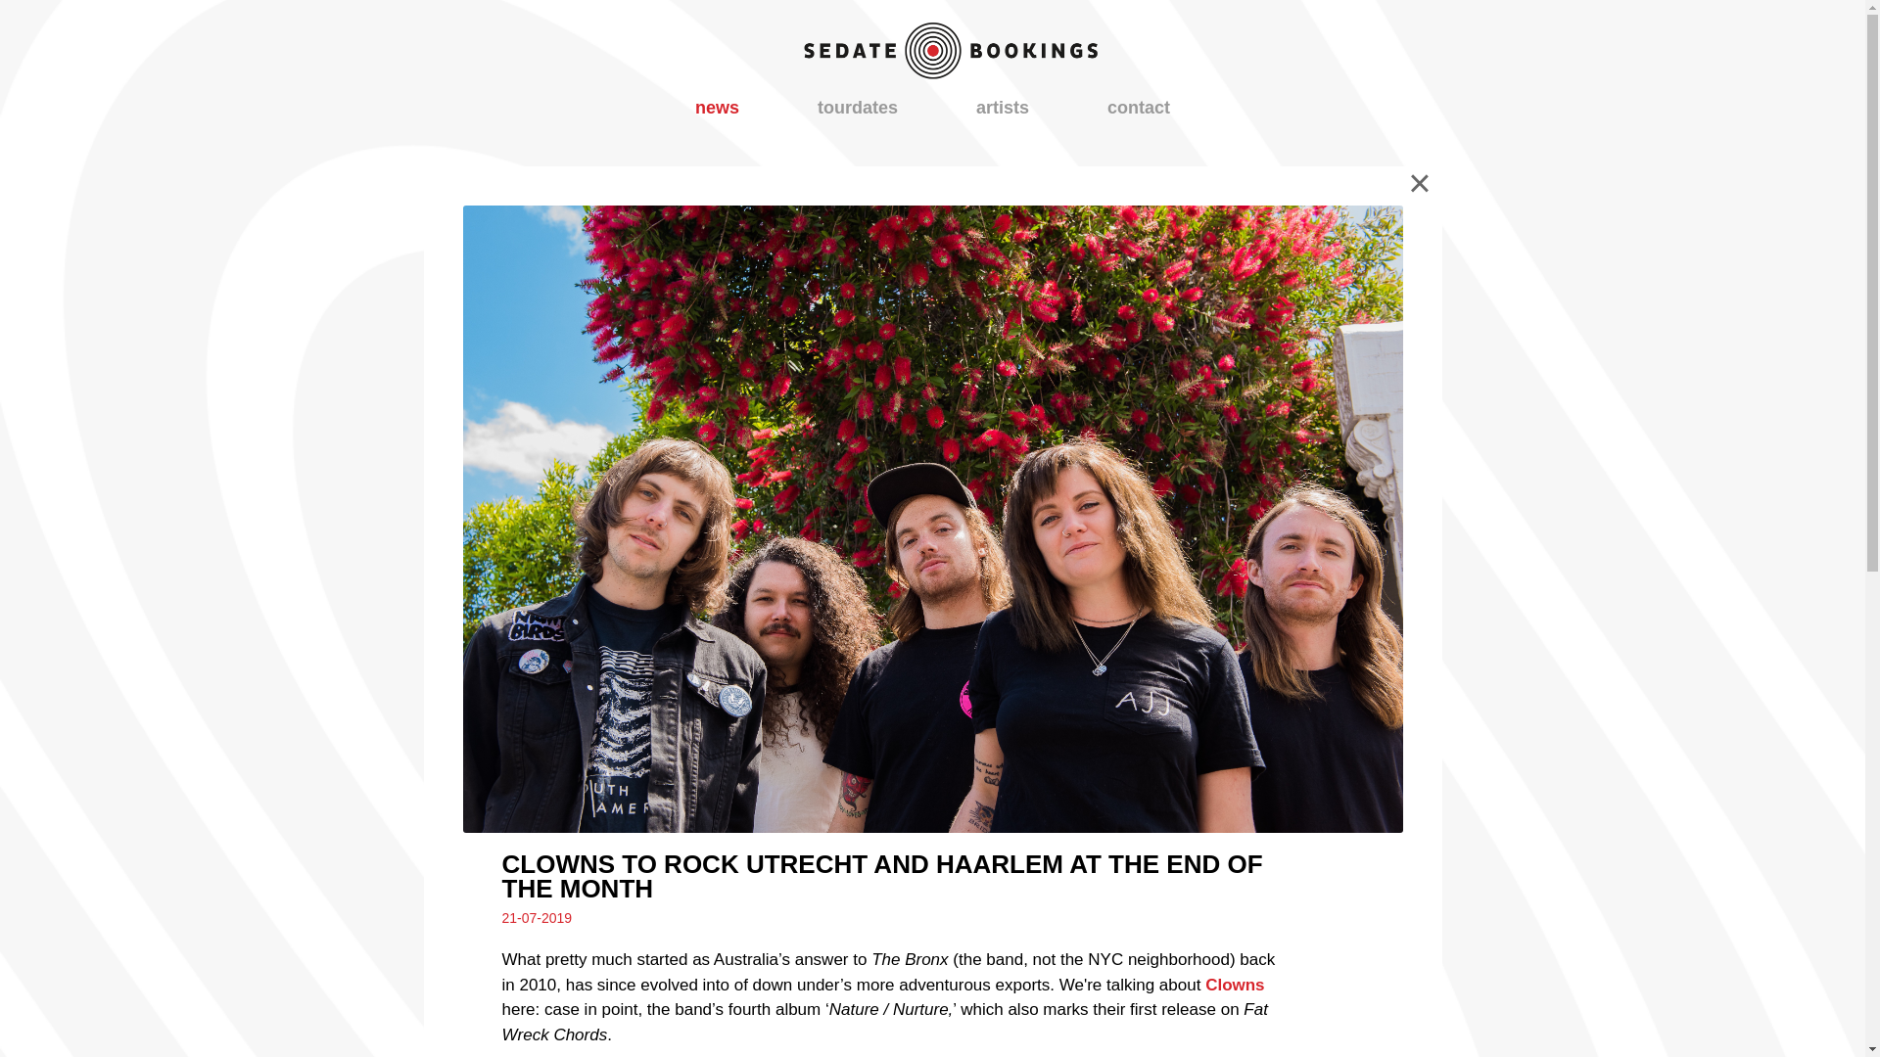 This screenshot has width=1880, height=1057. What do you see at coordinates (717, 108) in the screenshot?
I see `news` at bounding box center [717, 108].